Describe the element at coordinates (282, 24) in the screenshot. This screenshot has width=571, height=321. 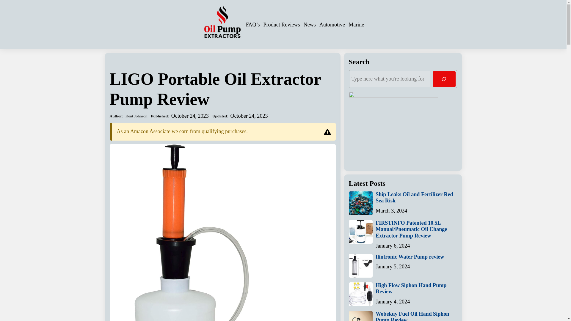
I see `Product Reviews` at that location.